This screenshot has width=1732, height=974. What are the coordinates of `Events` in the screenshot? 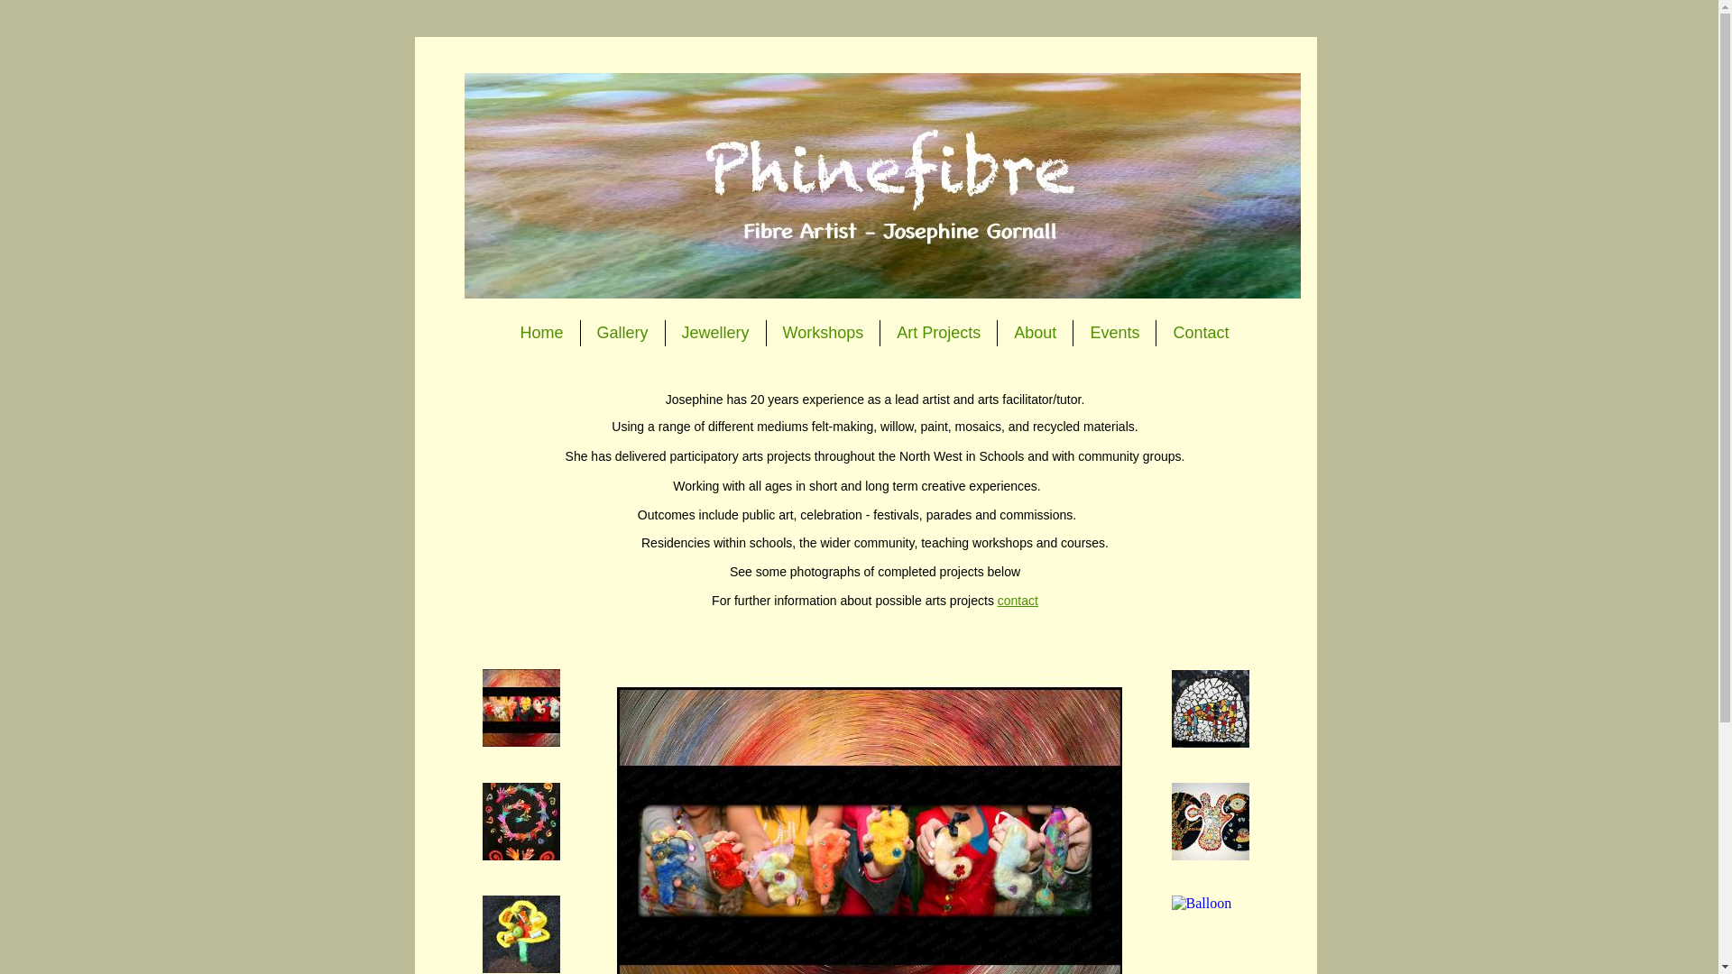 It's located at (1114, 334).